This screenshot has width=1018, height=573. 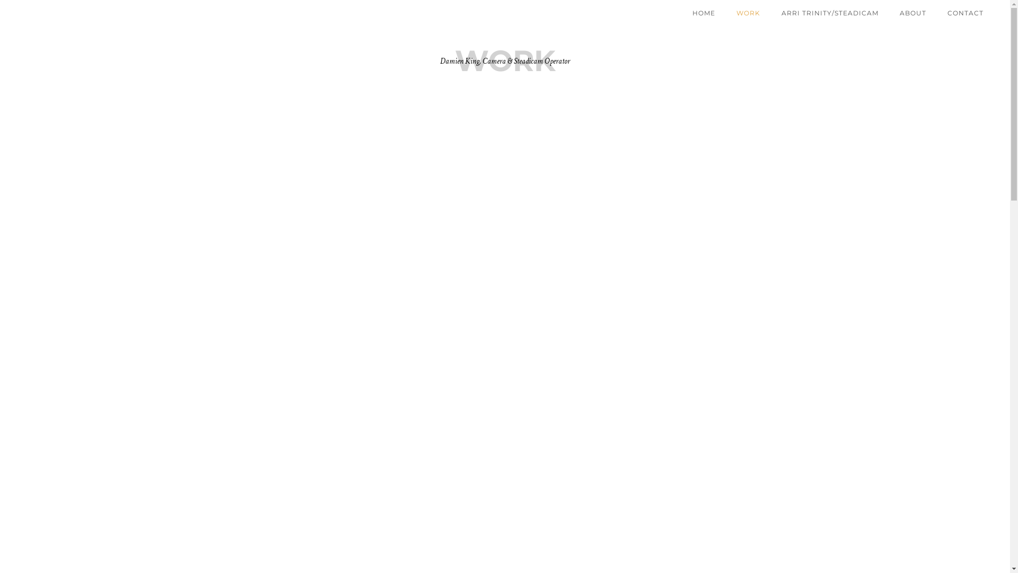 What do you see at coordinates (704, 13) in the screenshot?
I see `HOME` at bounding box center [704, 13].